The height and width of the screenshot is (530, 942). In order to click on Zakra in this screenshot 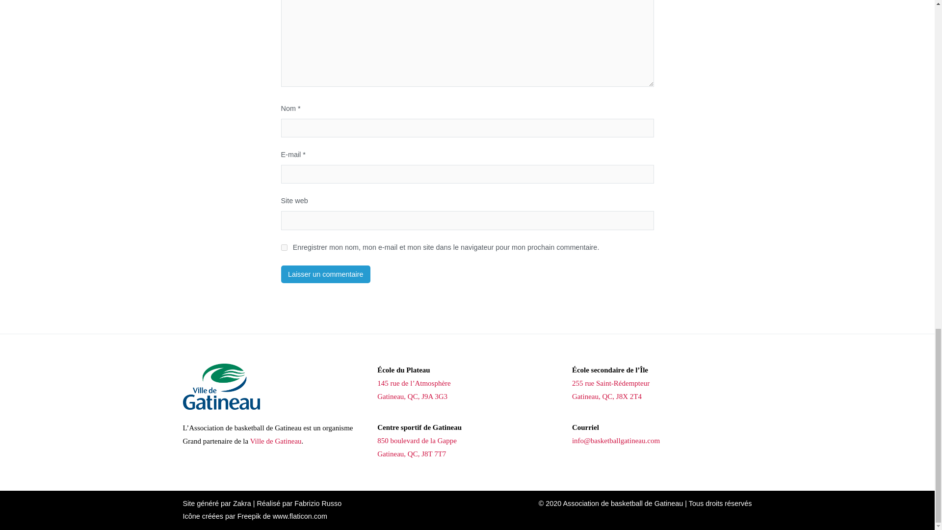, I will do `click(242, 503)`.